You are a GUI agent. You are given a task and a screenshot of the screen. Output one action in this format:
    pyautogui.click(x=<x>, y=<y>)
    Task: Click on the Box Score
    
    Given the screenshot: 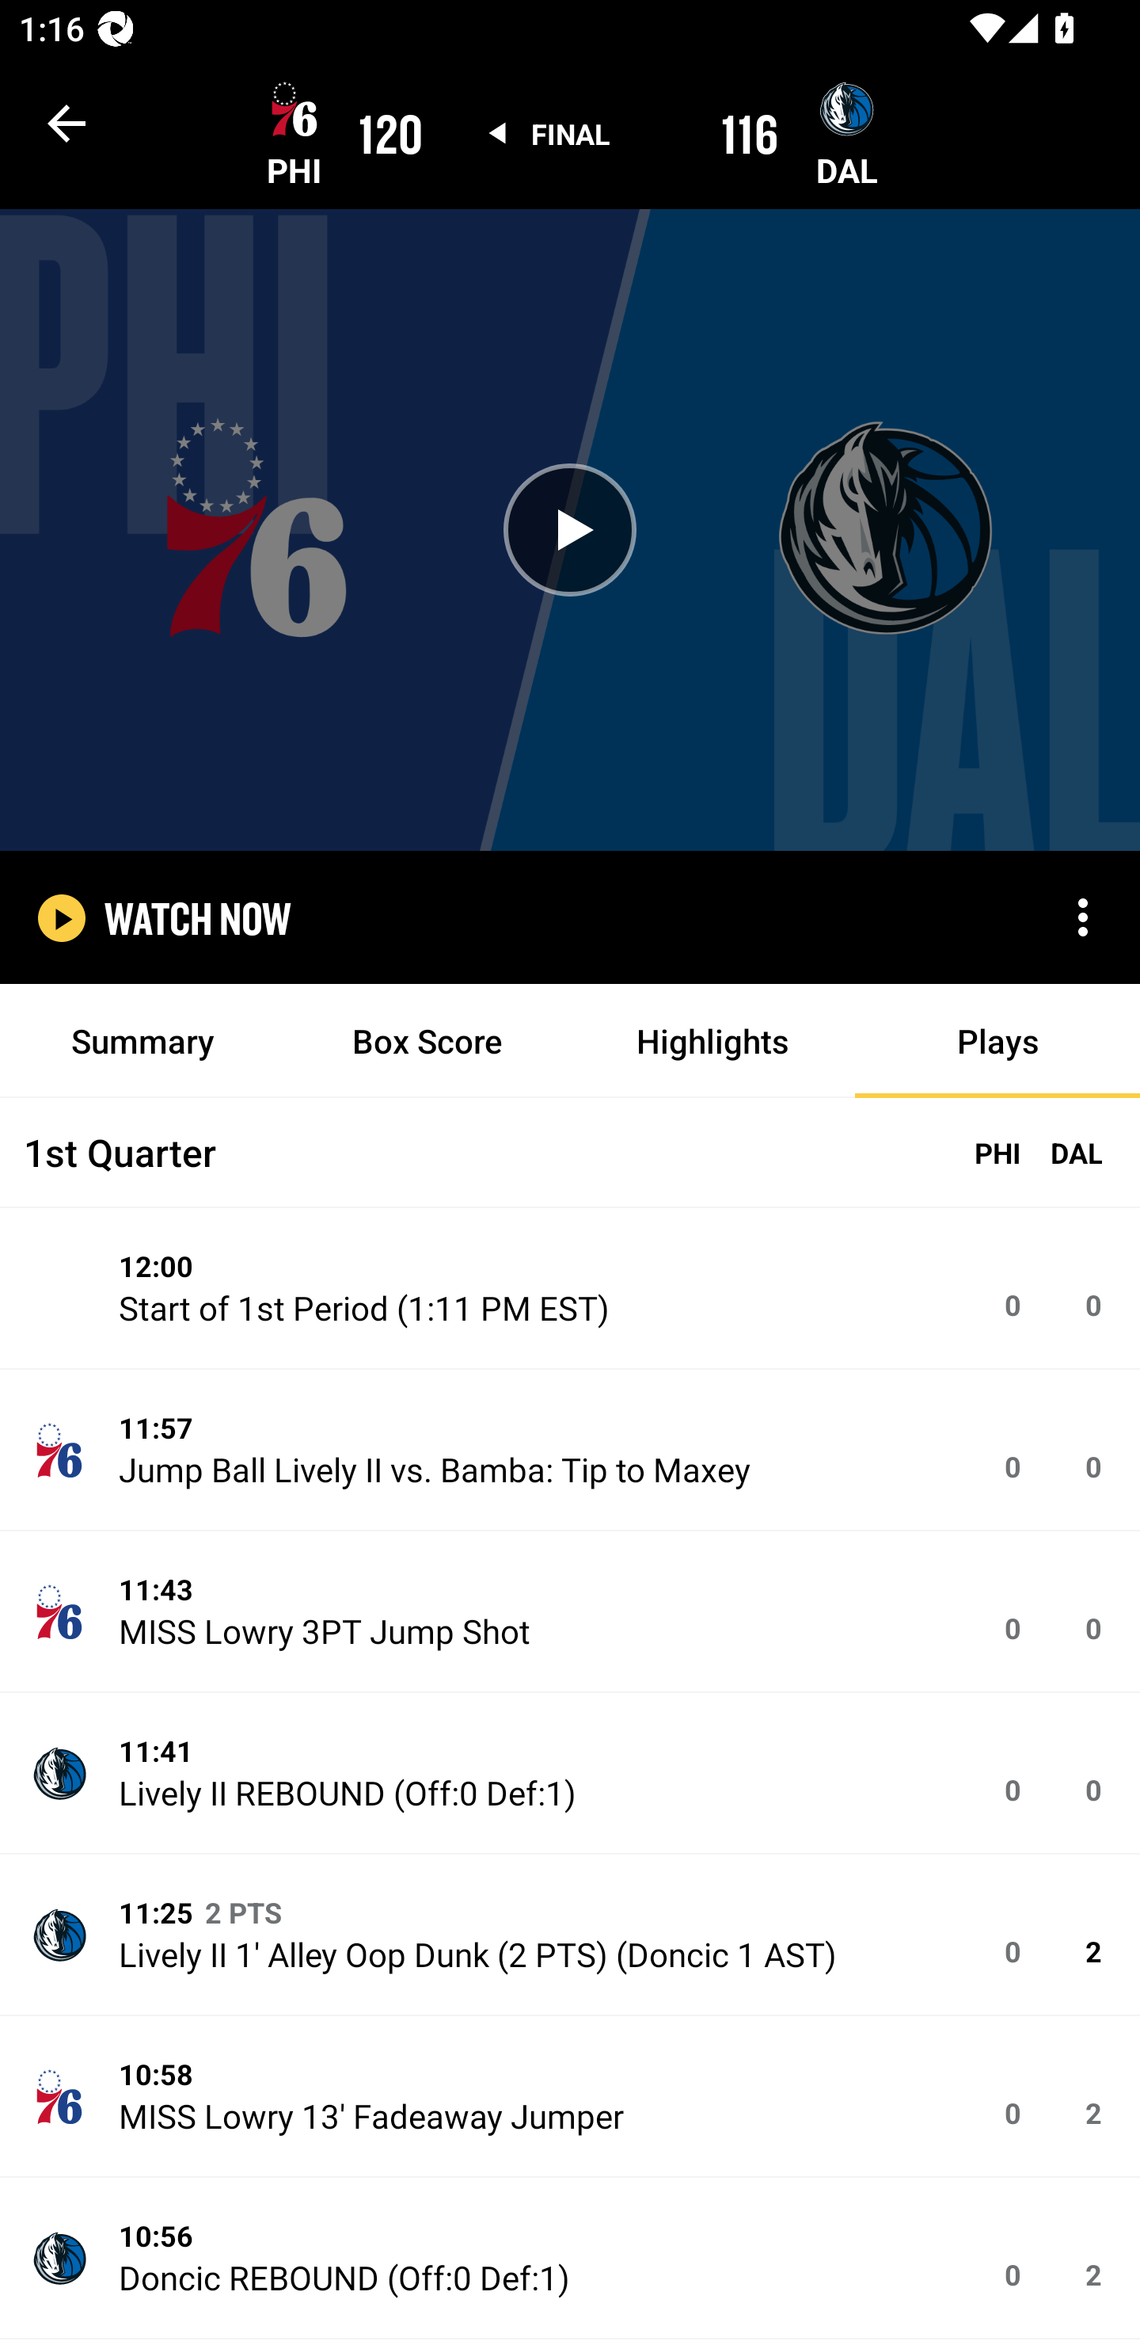 What is the action you would take?
    pyautogui.click(x=427, y=1041)
    